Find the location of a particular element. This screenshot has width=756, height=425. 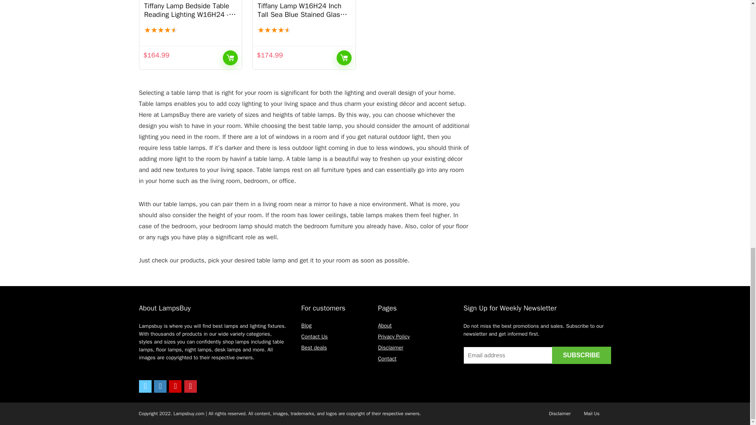

Subscribe is located at coordinates (581, 355).